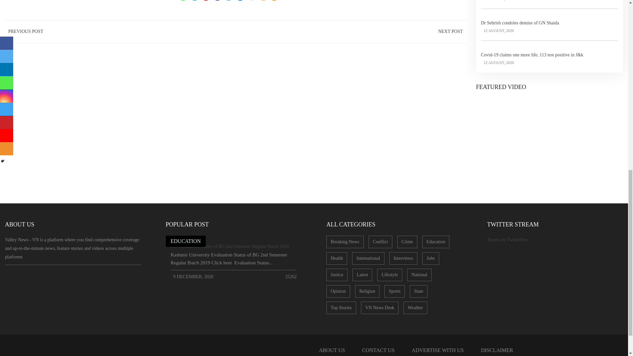 The image size is (633, 356). I want to click on Breaking News, so click(345, 242).